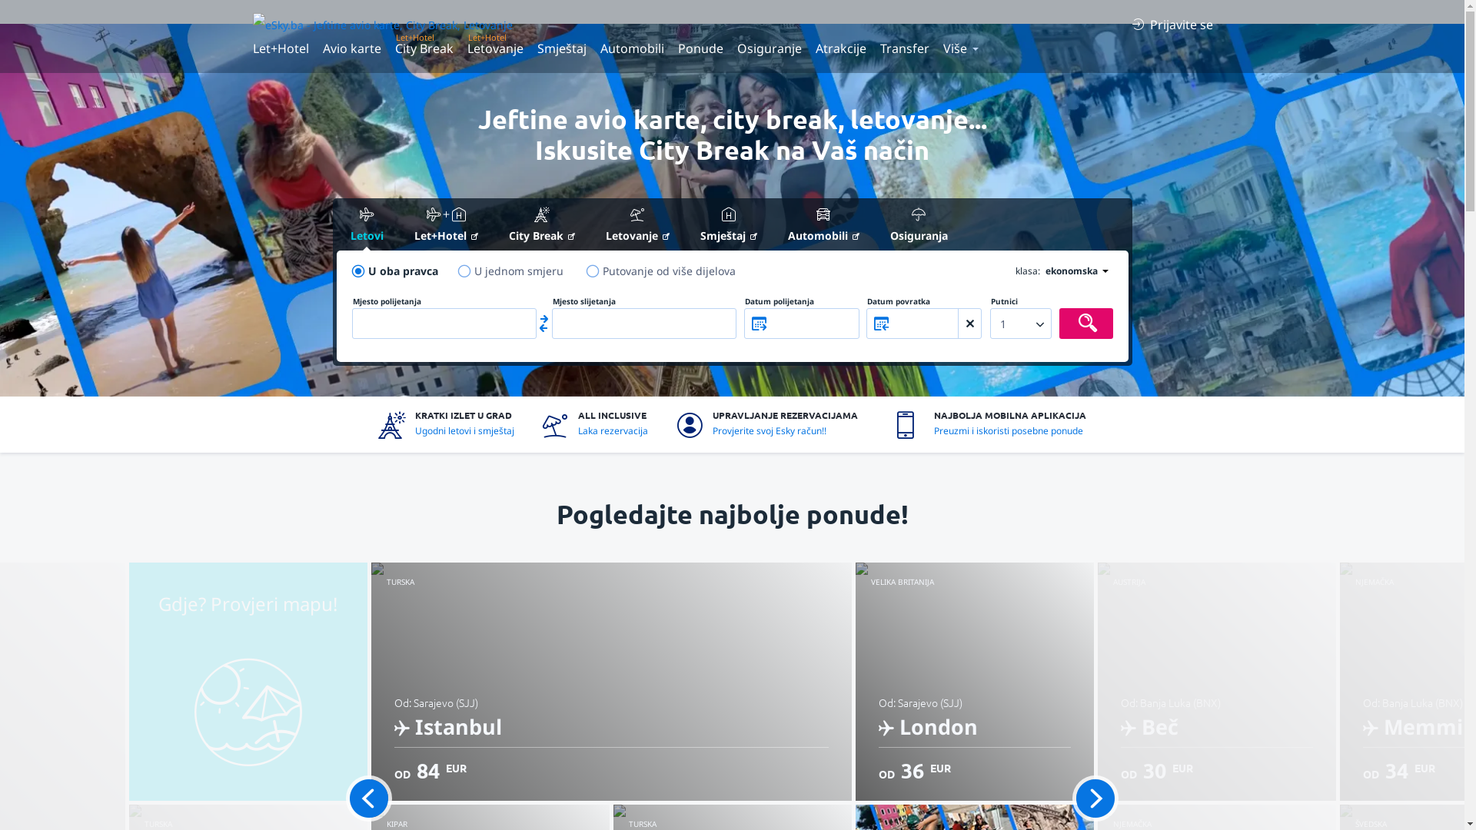  Describe the element at coordinates (632, 48) in the screenshot. I see `Automobili` at that location.